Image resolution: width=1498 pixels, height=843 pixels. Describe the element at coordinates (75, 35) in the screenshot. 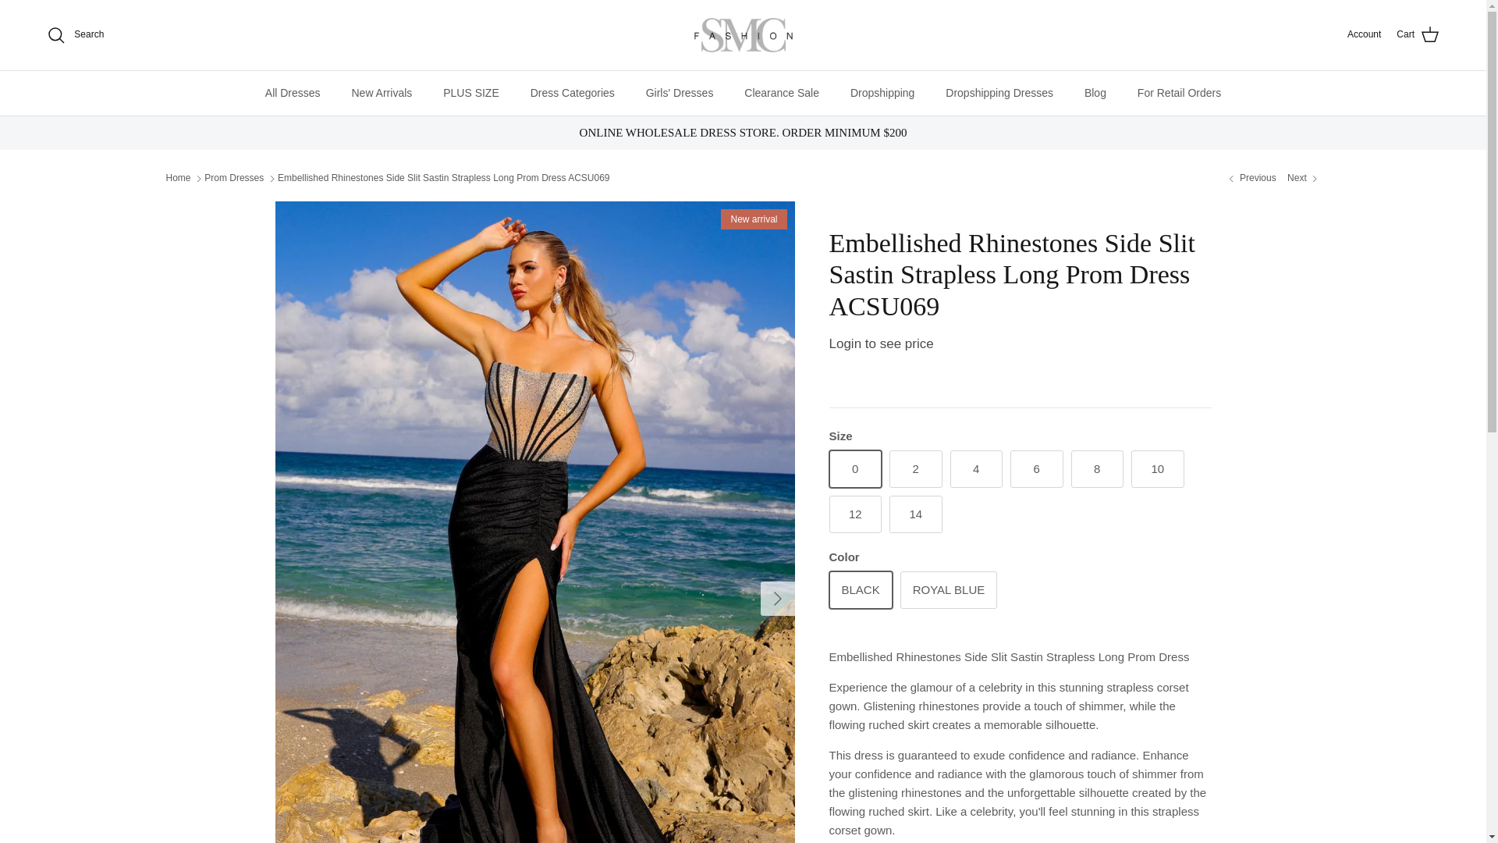

I see `Search` at that location.